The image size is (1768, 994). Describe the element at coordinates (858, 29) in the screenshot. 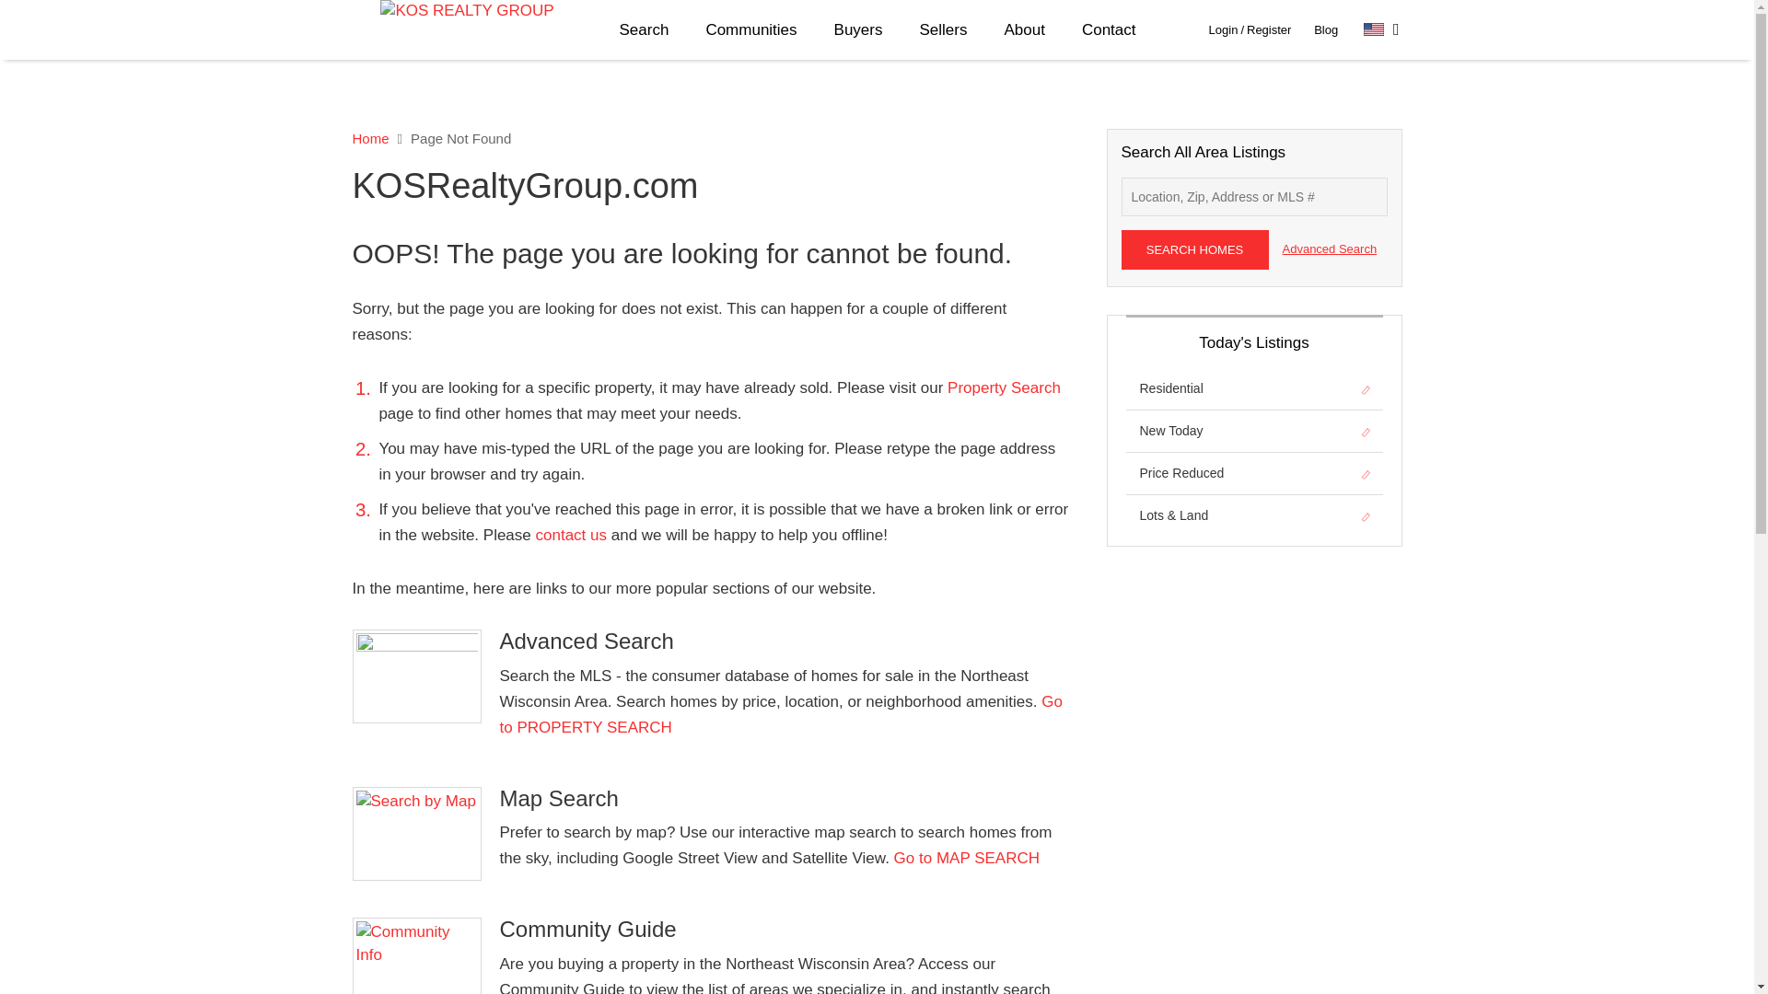

I see `Buyers` at that location.